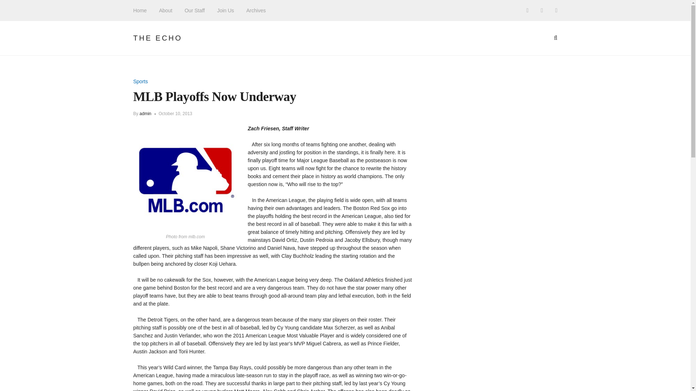 The image size is (696, 391). Describe the element at coordinates (256, 10) in the screenshot. I see `Archives` at that location.